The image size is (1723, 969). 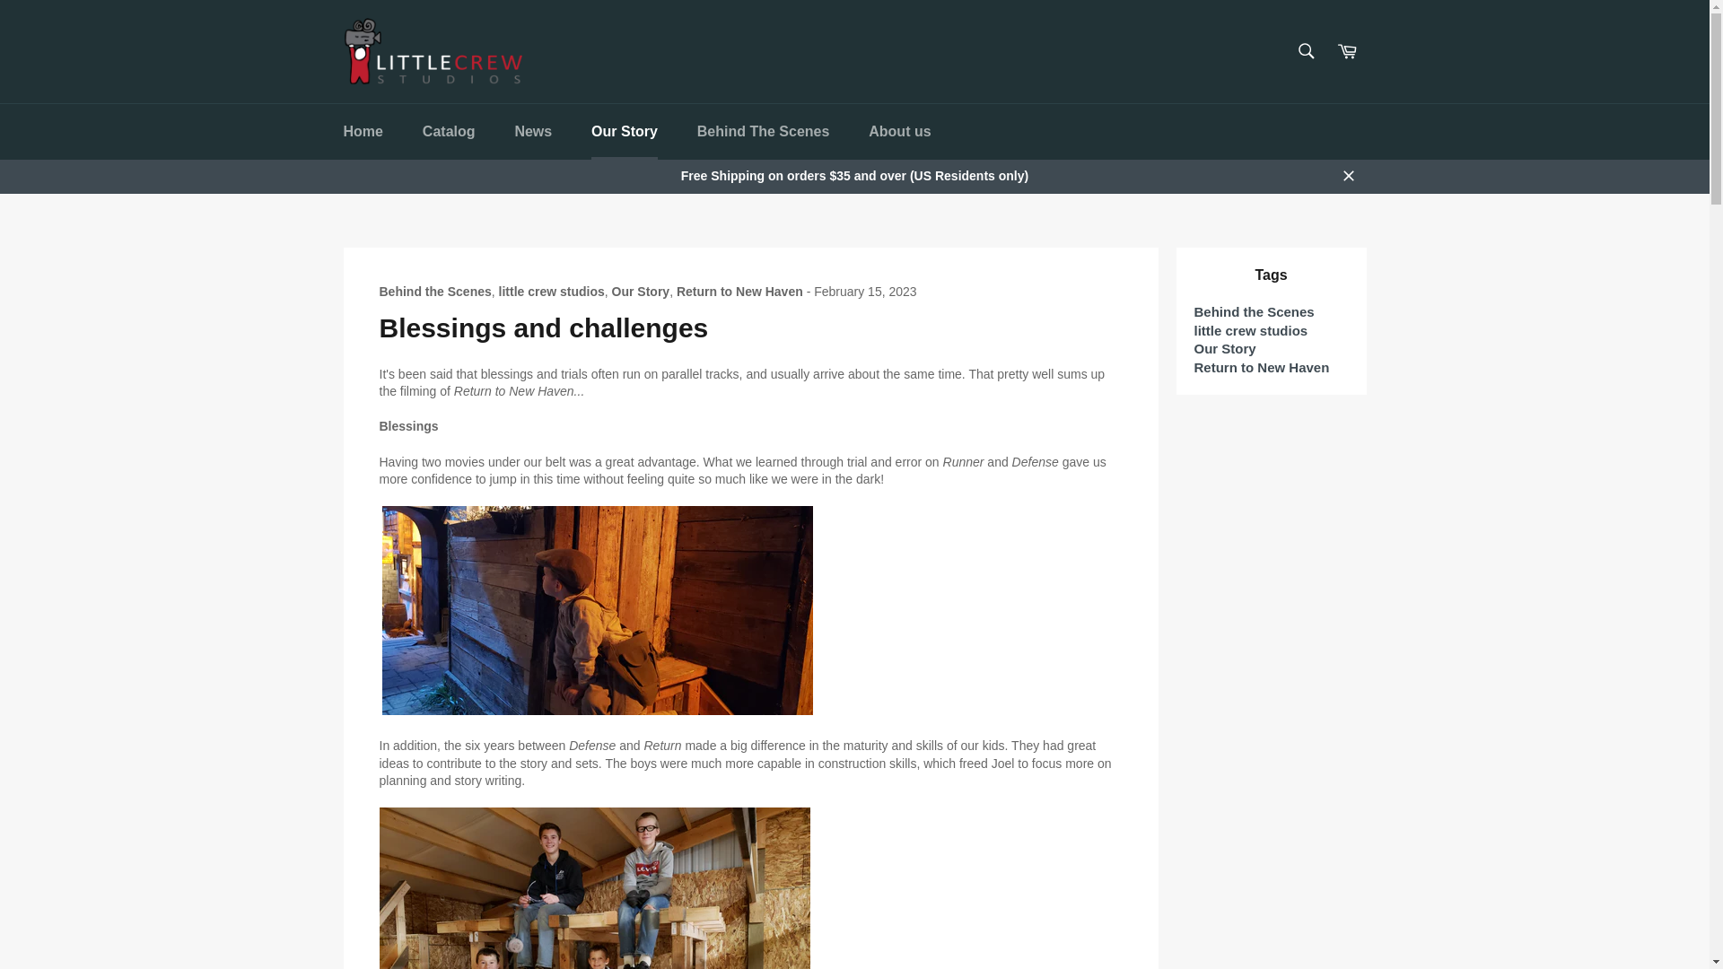 I want to click on Show articles tagged Behind the Scenes, so click(x=1253, y=312).